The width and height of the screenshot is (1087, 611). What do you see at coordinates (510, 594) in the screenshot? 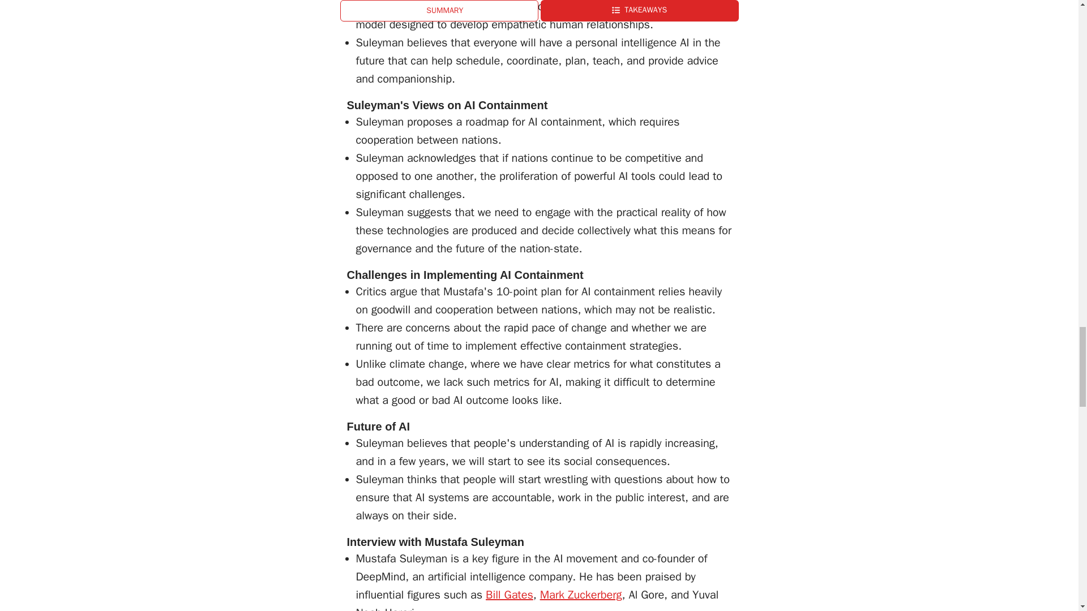
I see `Bill Gates` at bounding box center [510, 594].